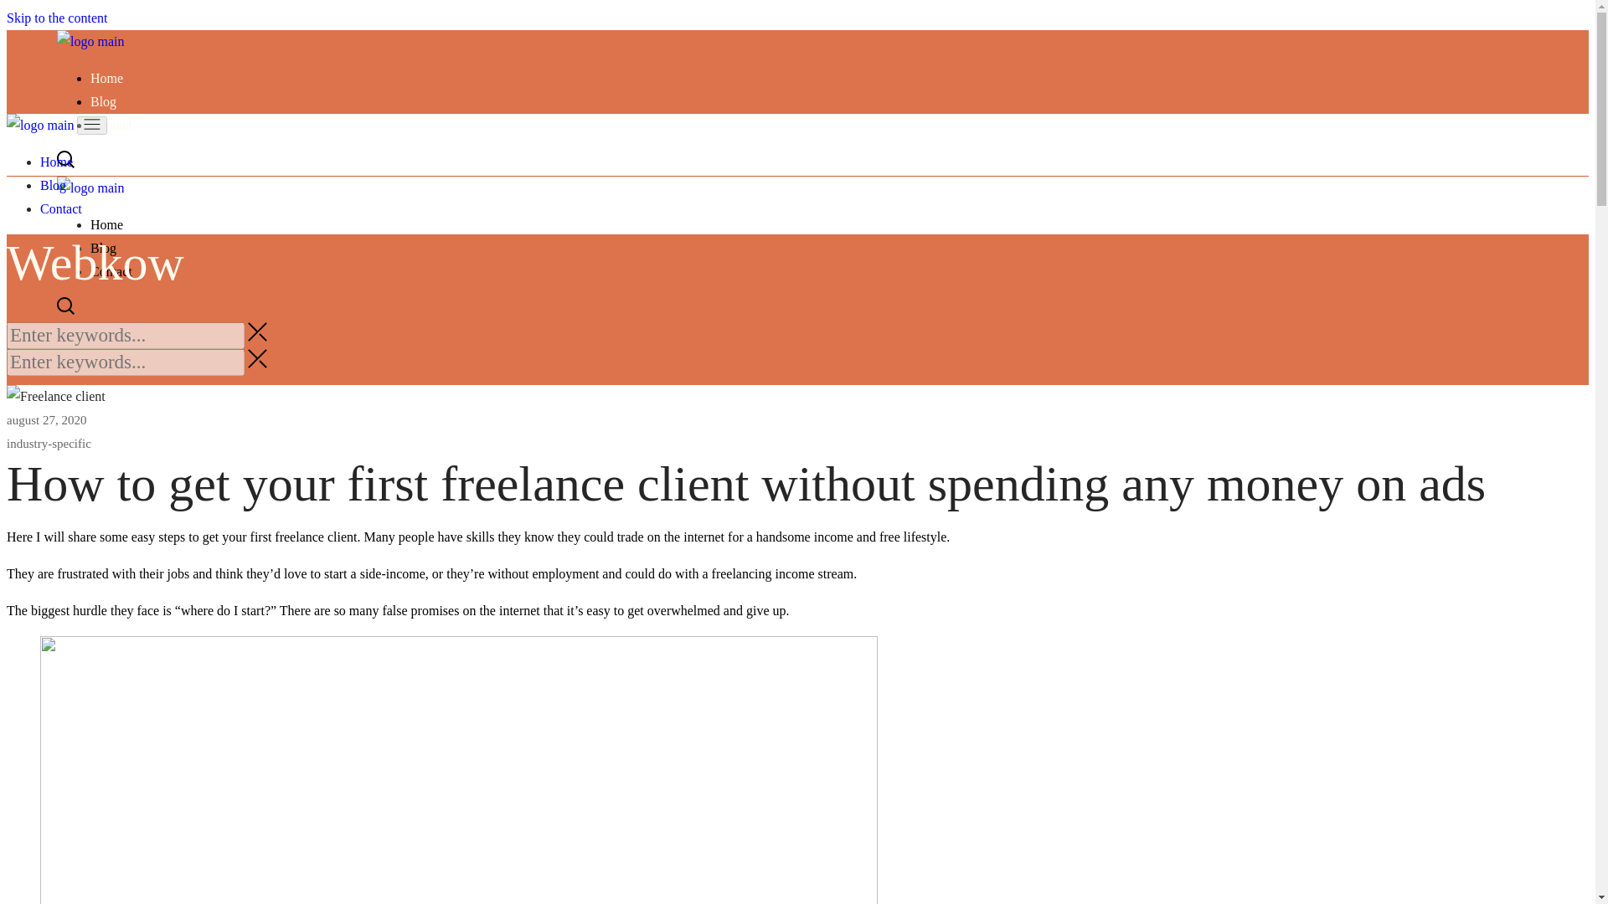 This screenshot has height=904, width=1608. I want to click on Contact, so click(111, 271).